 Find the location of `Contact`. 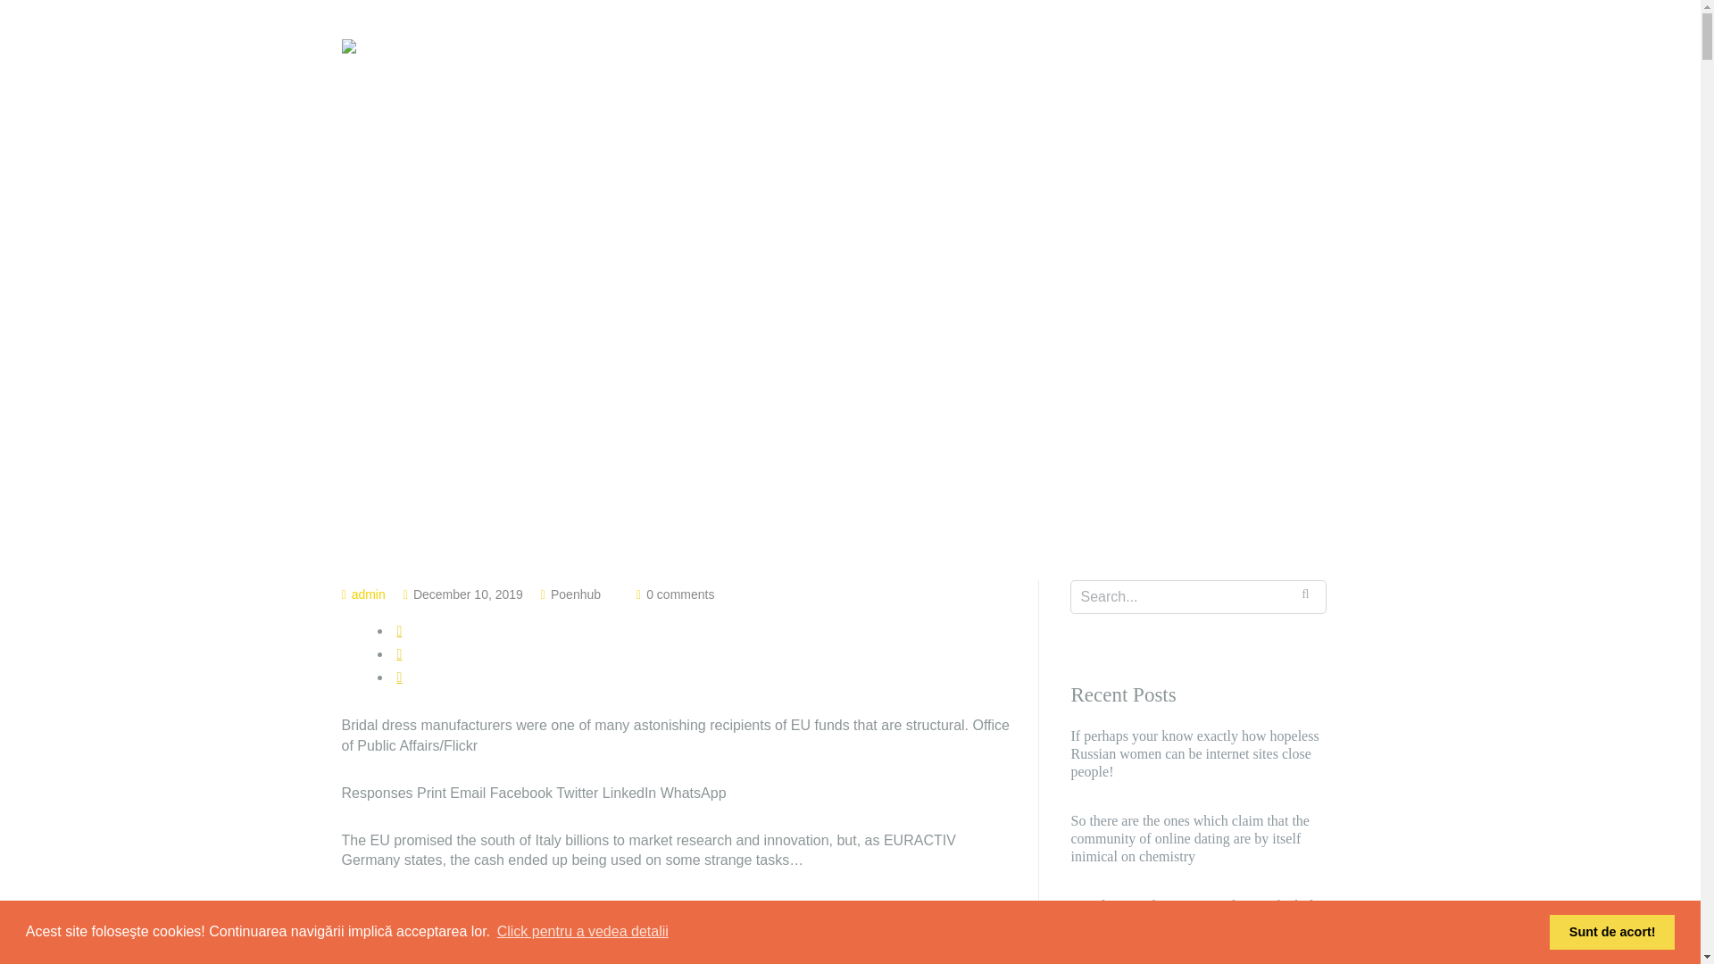

Contact is located at coordinates (1335, 70).